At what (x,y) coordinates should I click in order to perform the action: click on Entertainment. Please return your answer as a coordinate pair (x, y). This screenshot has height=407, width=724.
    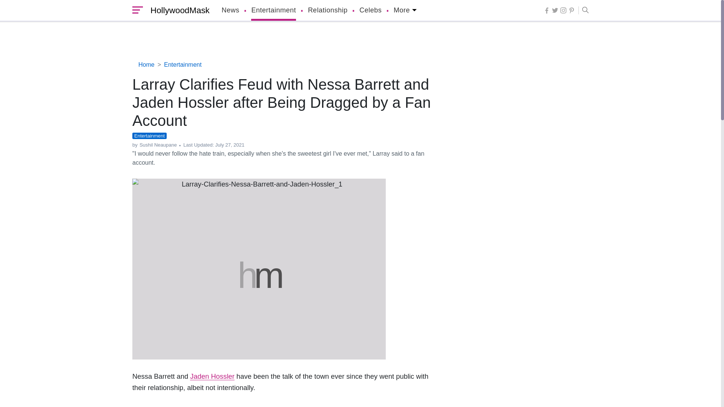
    Looking at the image, I should click on (274, 11).